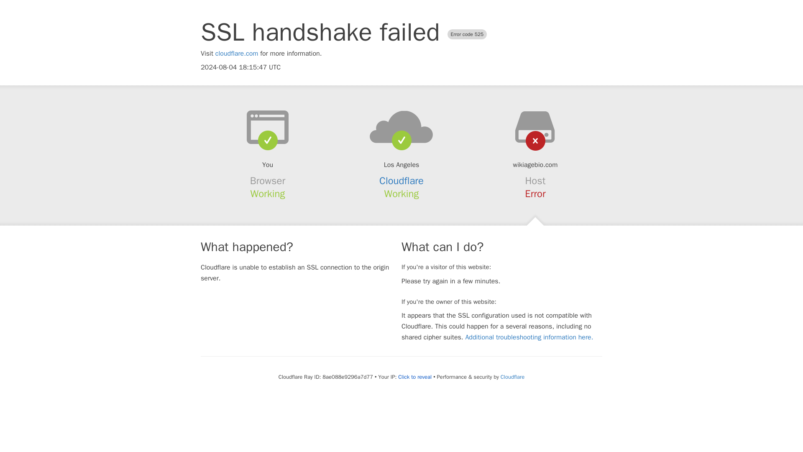  I want to click on Cloudflare, so click(401, 181).